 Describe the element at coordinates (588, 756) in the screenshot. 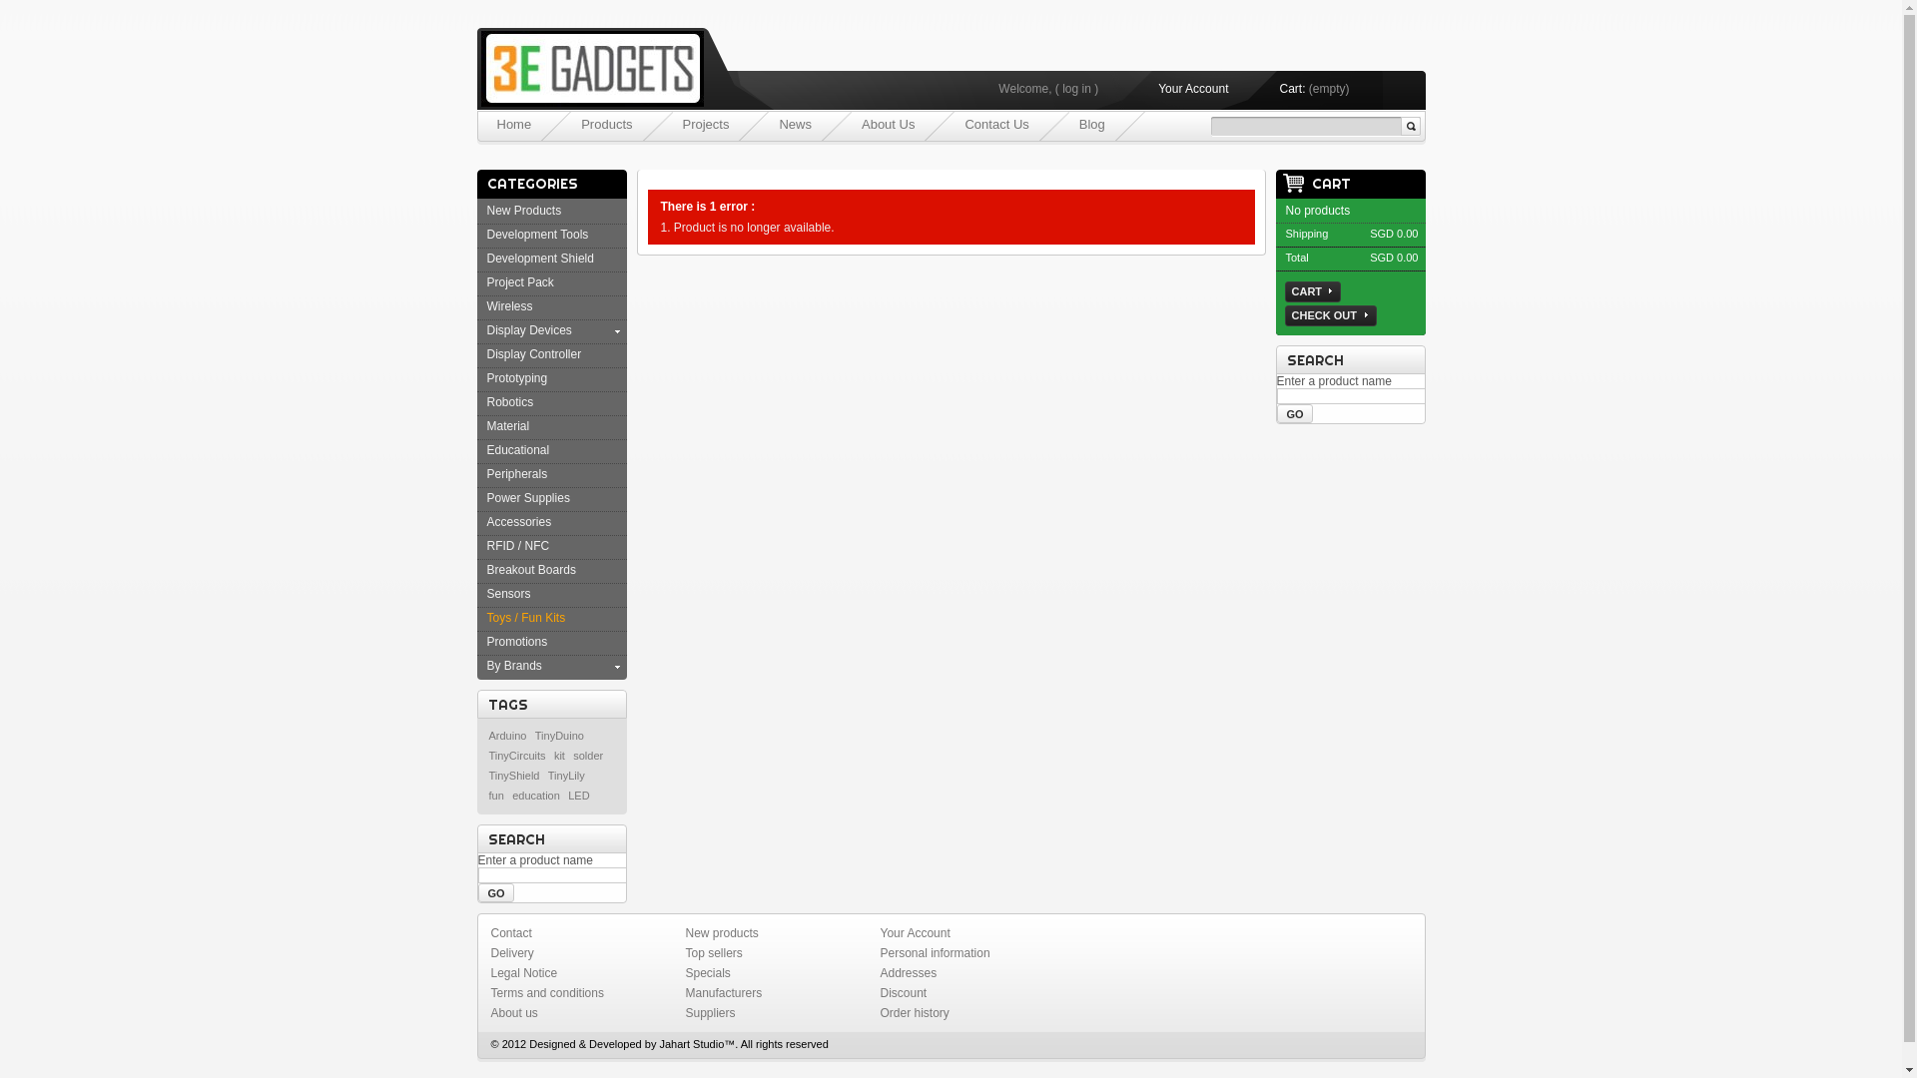

I see `solder` at that location.